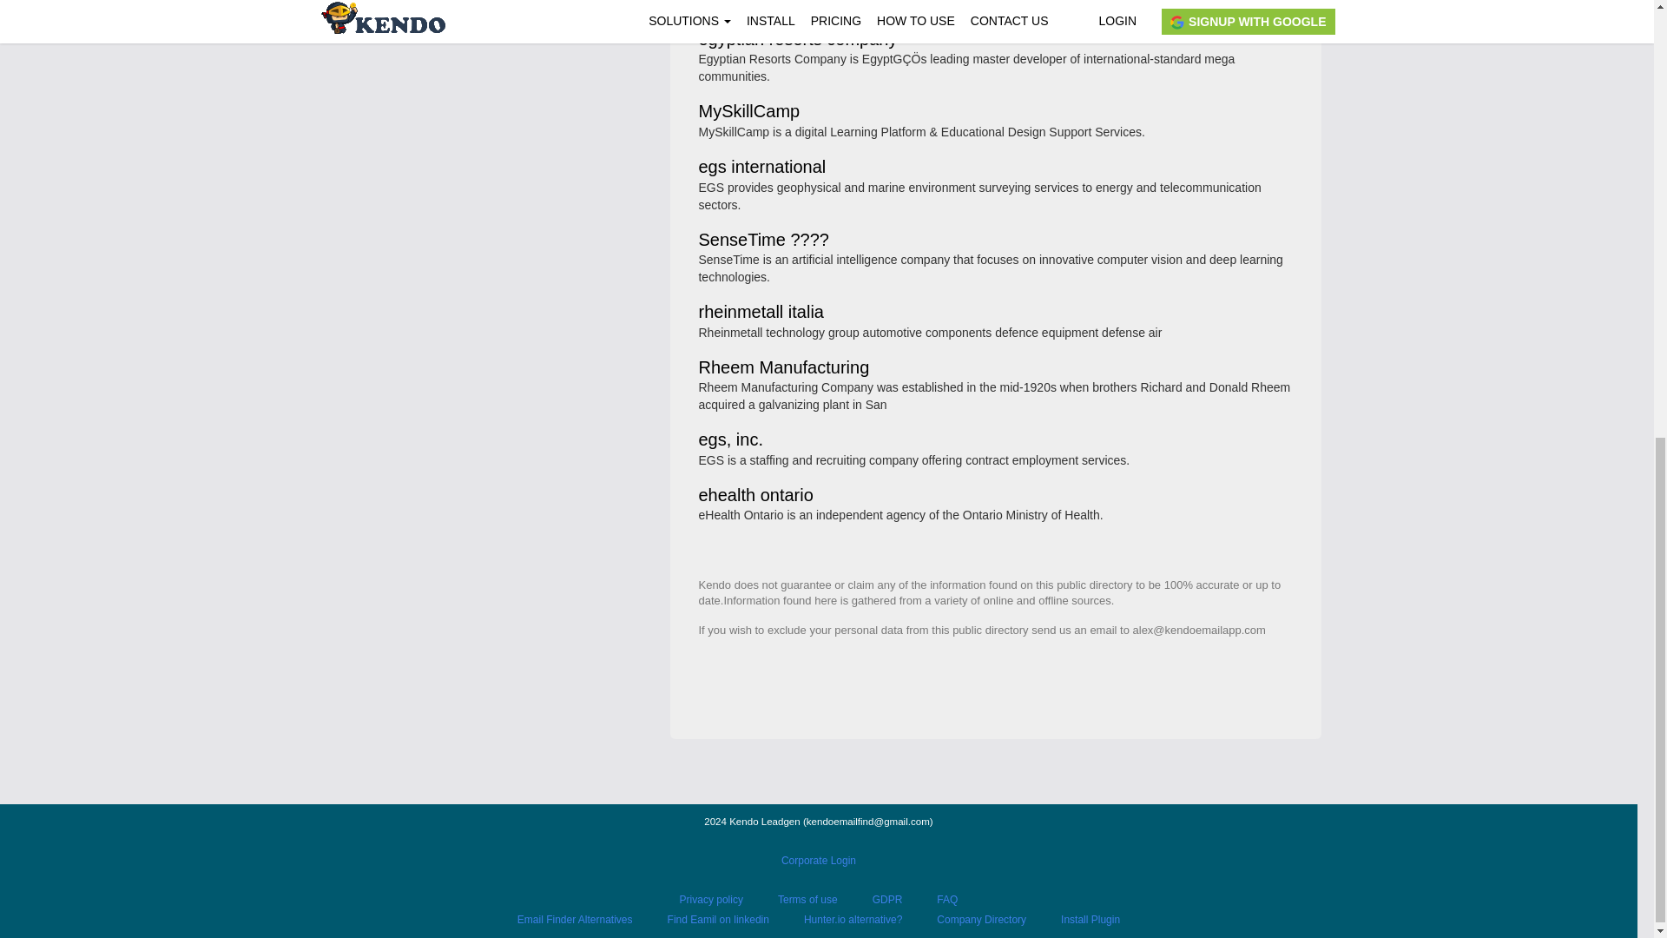 This screenshot has height=938, width=1667. What do you see at coordinates (761, 167) in the screenshot?
I see `egs international` at bounding box center [761, 167].